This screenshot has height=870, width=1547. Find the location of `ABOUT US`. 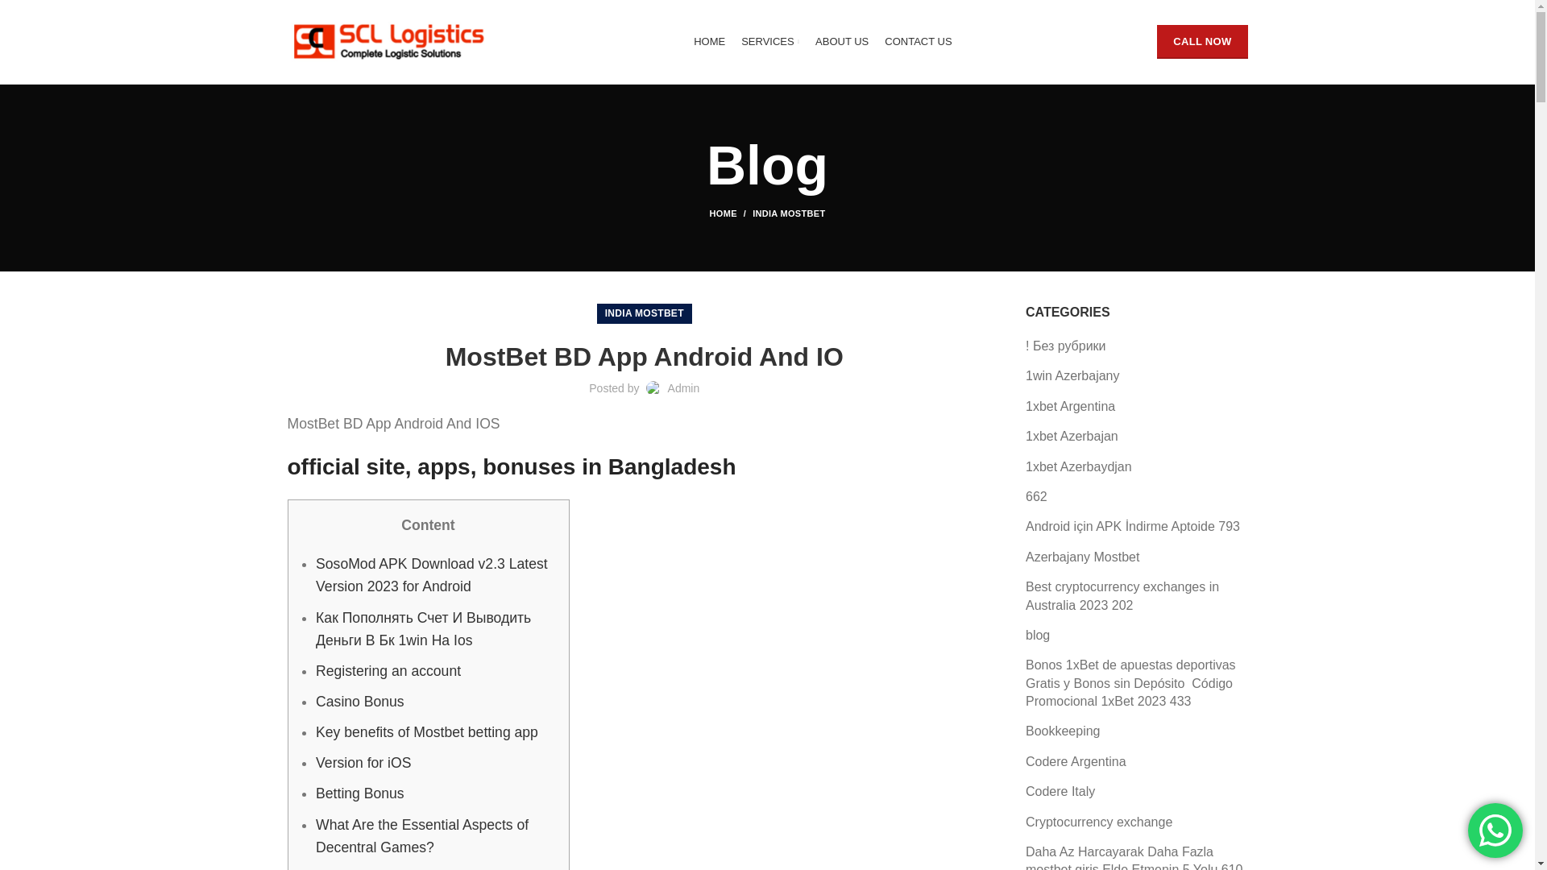

ABOUT US is located at coordinates (842, 42).